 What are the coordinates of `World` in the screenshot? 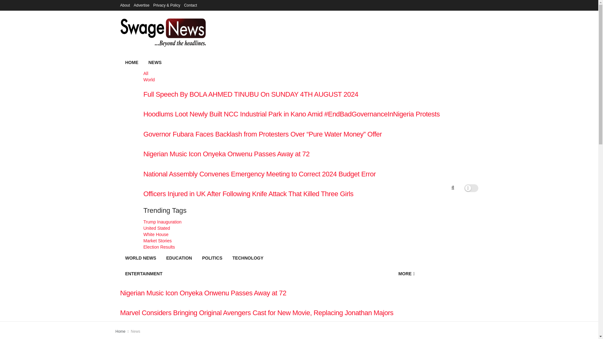 It's located at (291, 80).